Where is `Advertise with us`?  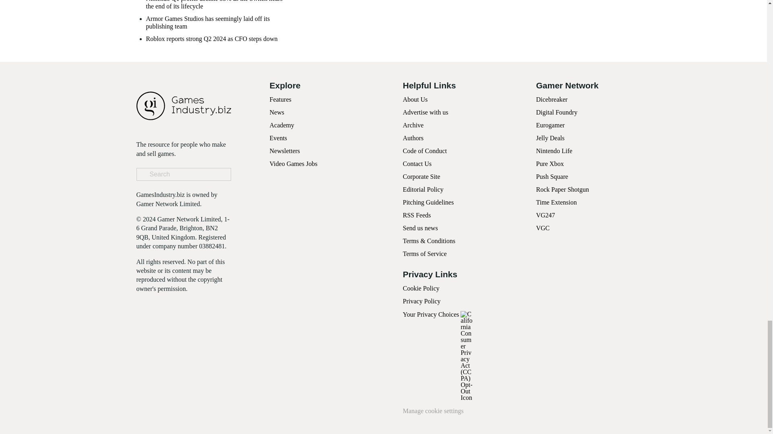 Advertise with us is located at coordinates (425, 113).